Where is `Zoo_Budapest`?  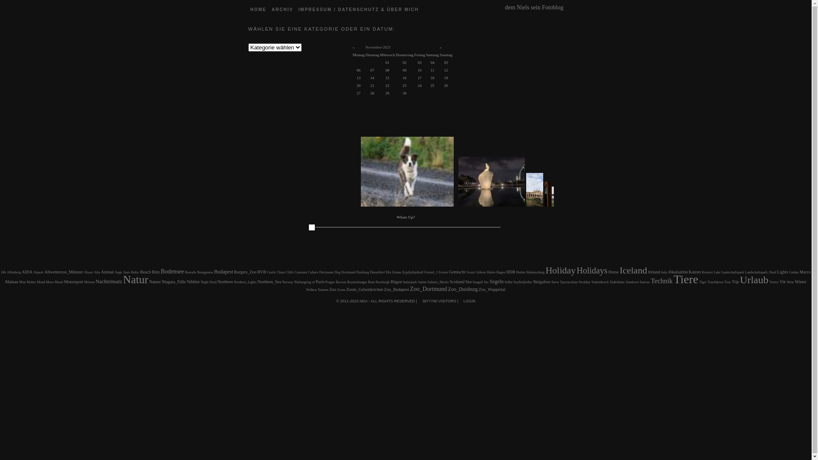 Zoo_Budapest is located at coordinates (397, 290).